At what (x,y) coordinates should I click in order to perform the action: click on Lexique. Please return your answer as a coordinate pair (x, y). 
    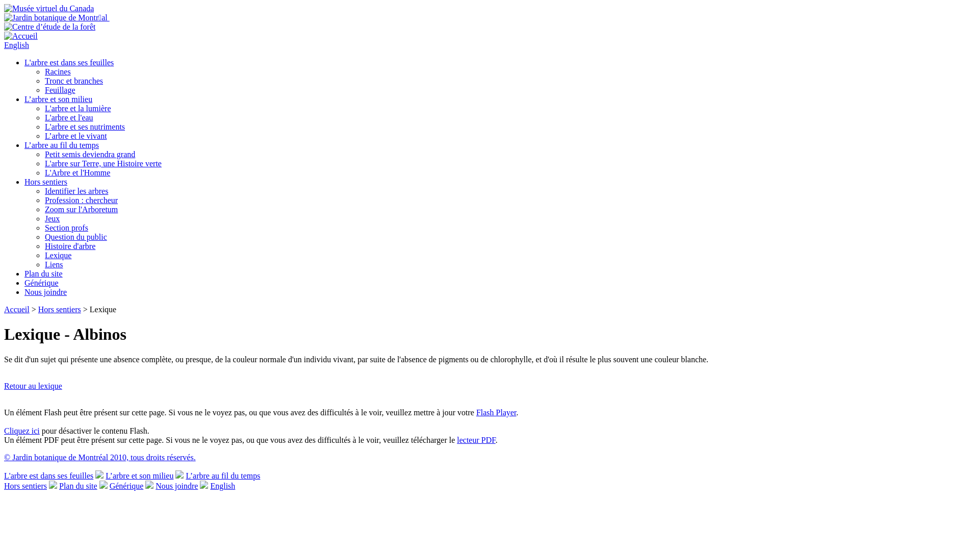
    Looking at the image, I should click on (58, 255).